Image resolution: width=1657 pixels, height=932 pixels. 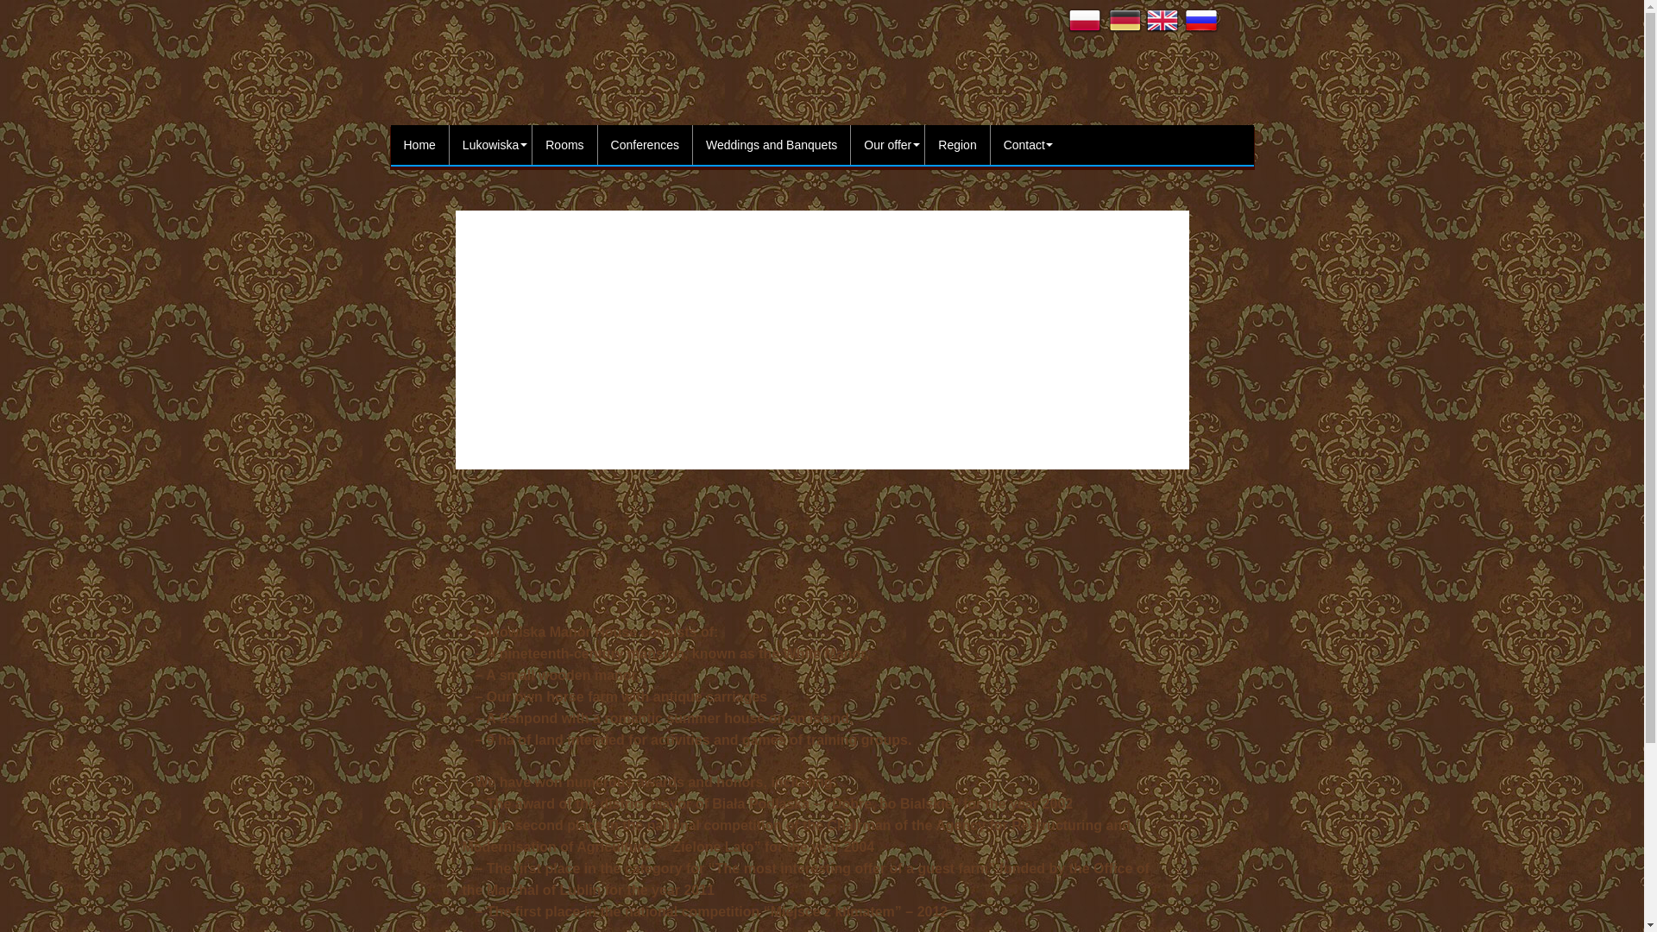 I want to click on Contact, so click(x=1024, y=145).